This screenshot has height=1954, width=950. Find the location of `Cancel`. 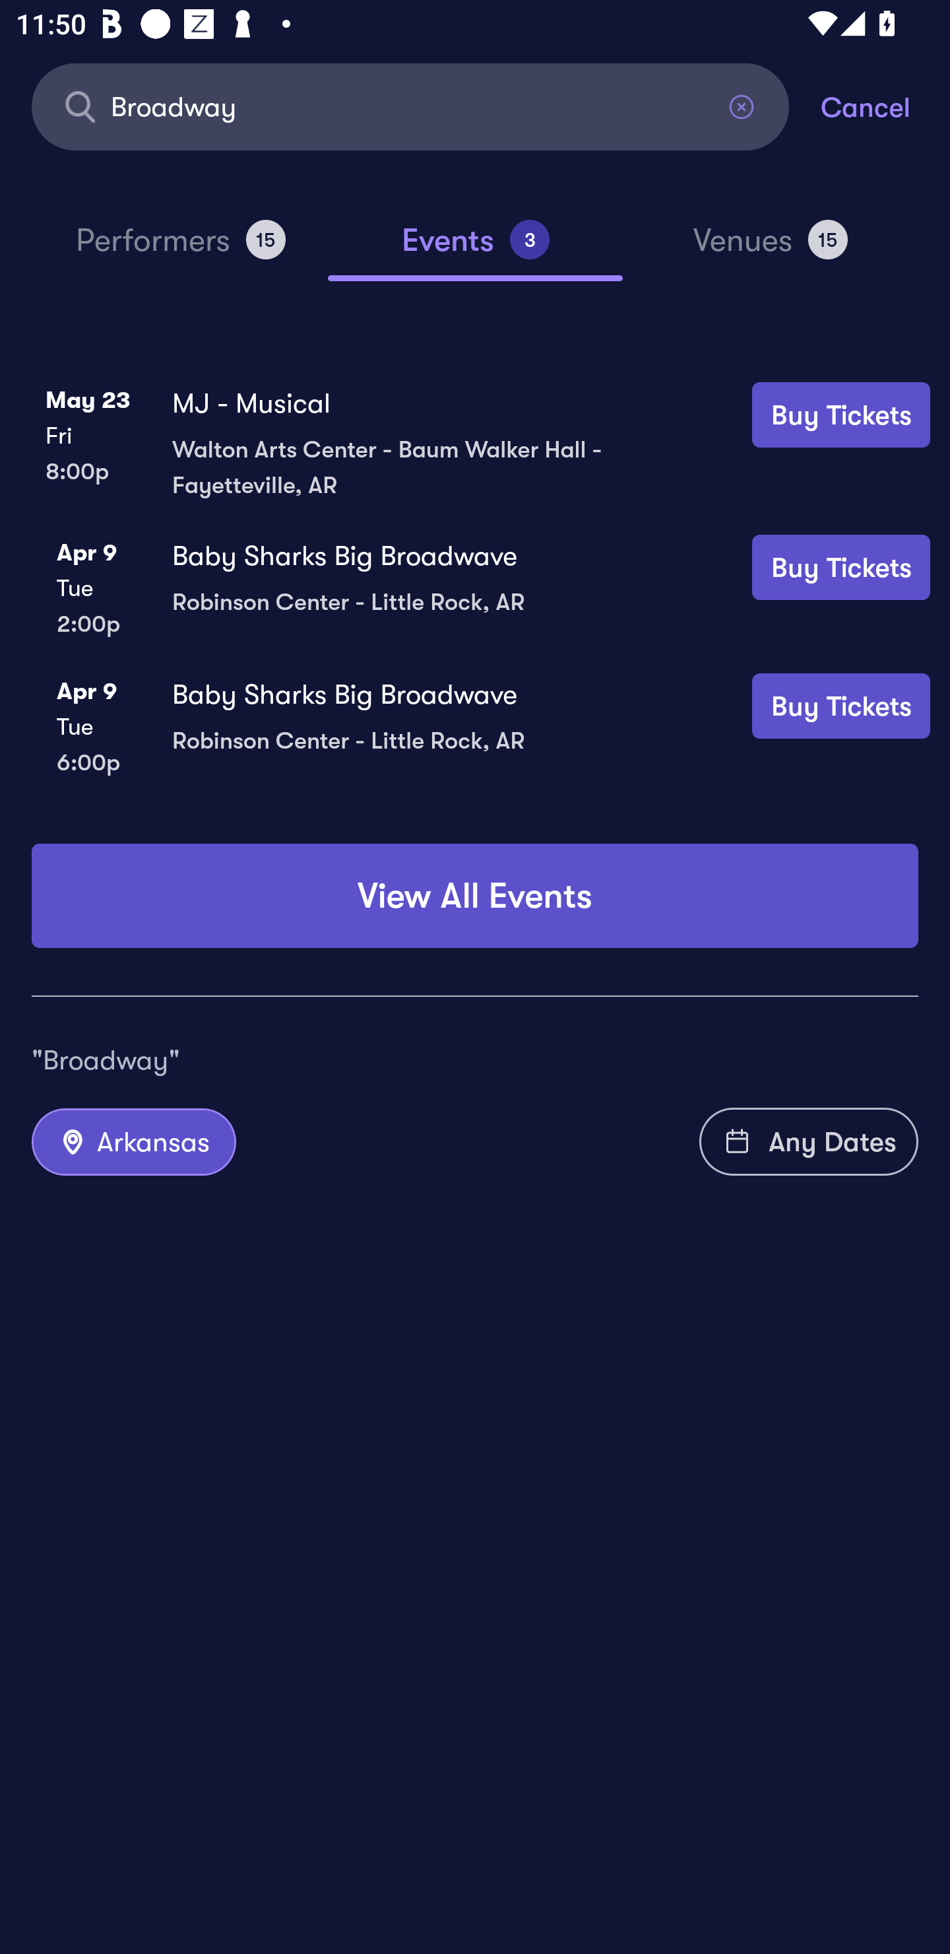

Cancel is located at coordinates (885, 106).